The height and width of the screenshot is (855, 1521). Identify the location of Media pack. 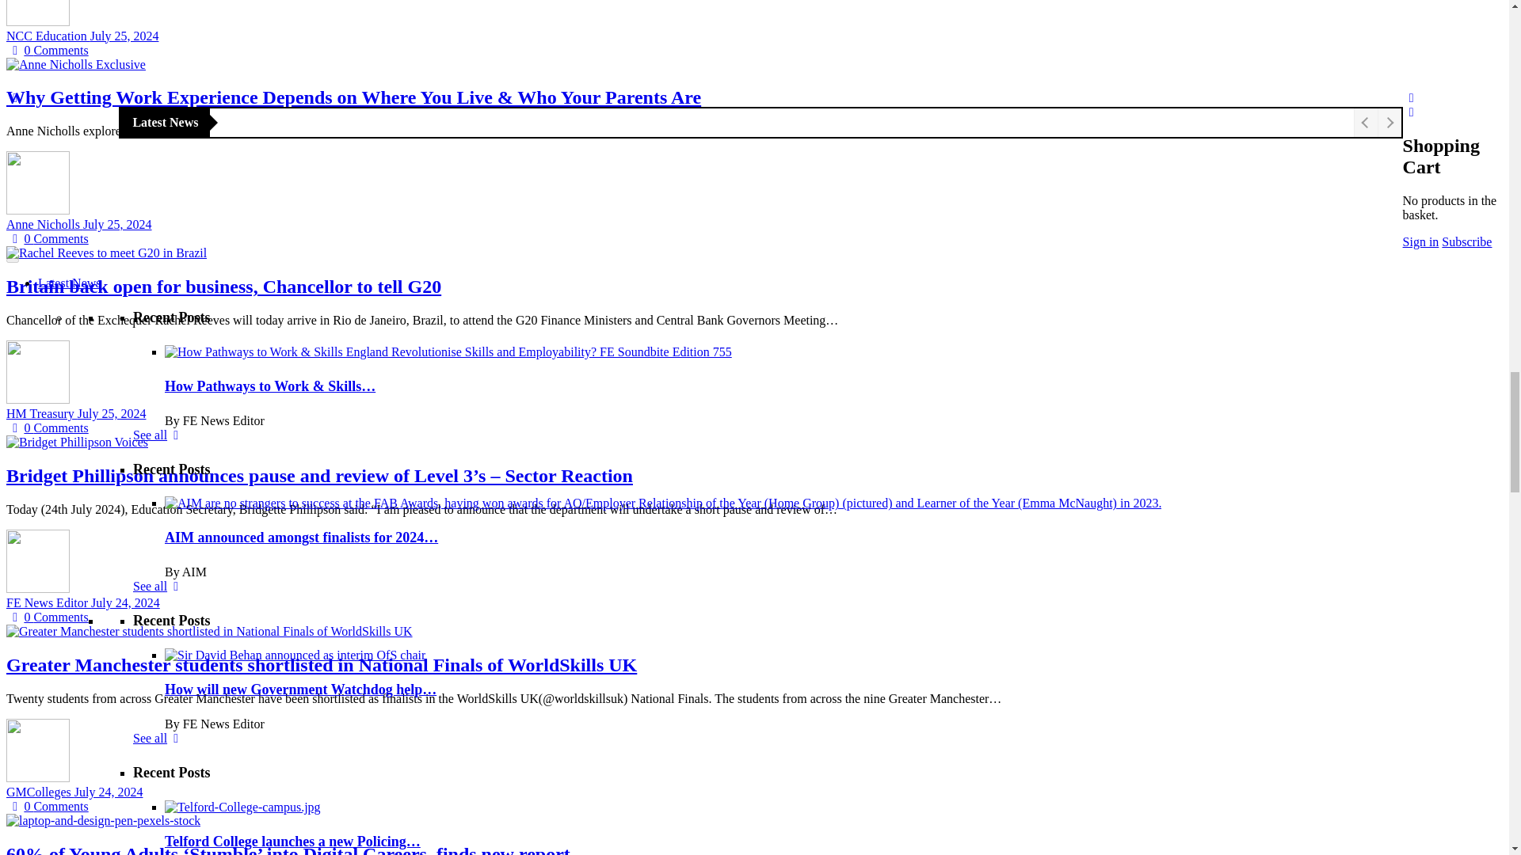
(443, 512).